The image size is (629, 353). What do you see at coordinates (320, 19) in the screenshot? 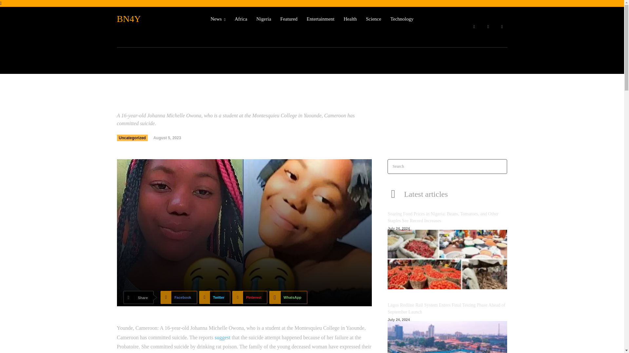
I see `Entertainment` at bounding box center [320, 19].